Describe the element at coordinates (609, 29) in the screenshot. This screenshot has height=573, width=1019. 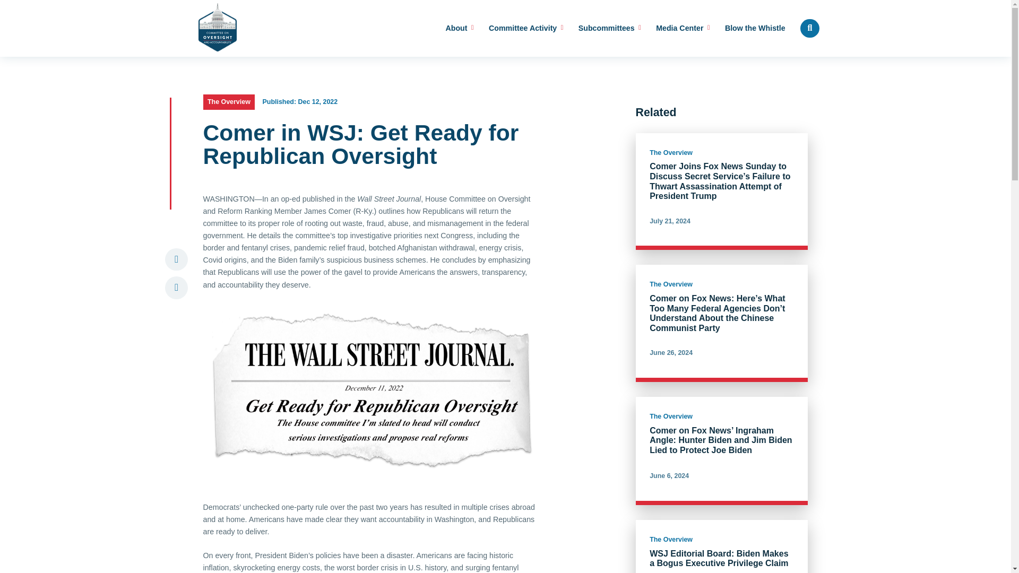
I see `Subcommittees` at that location.